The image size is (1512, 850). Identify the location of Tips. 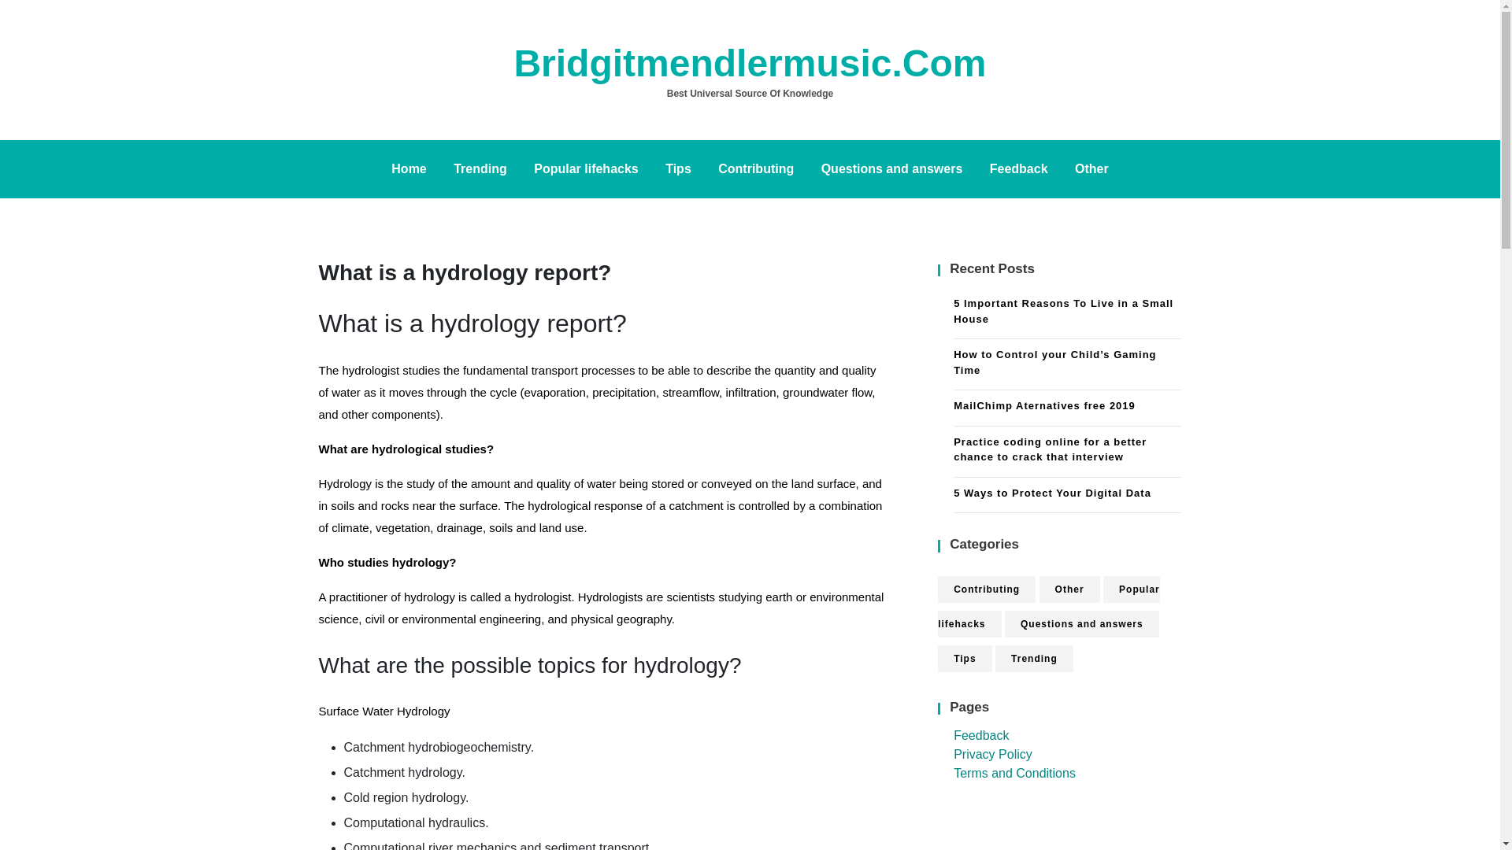
(677, 168).